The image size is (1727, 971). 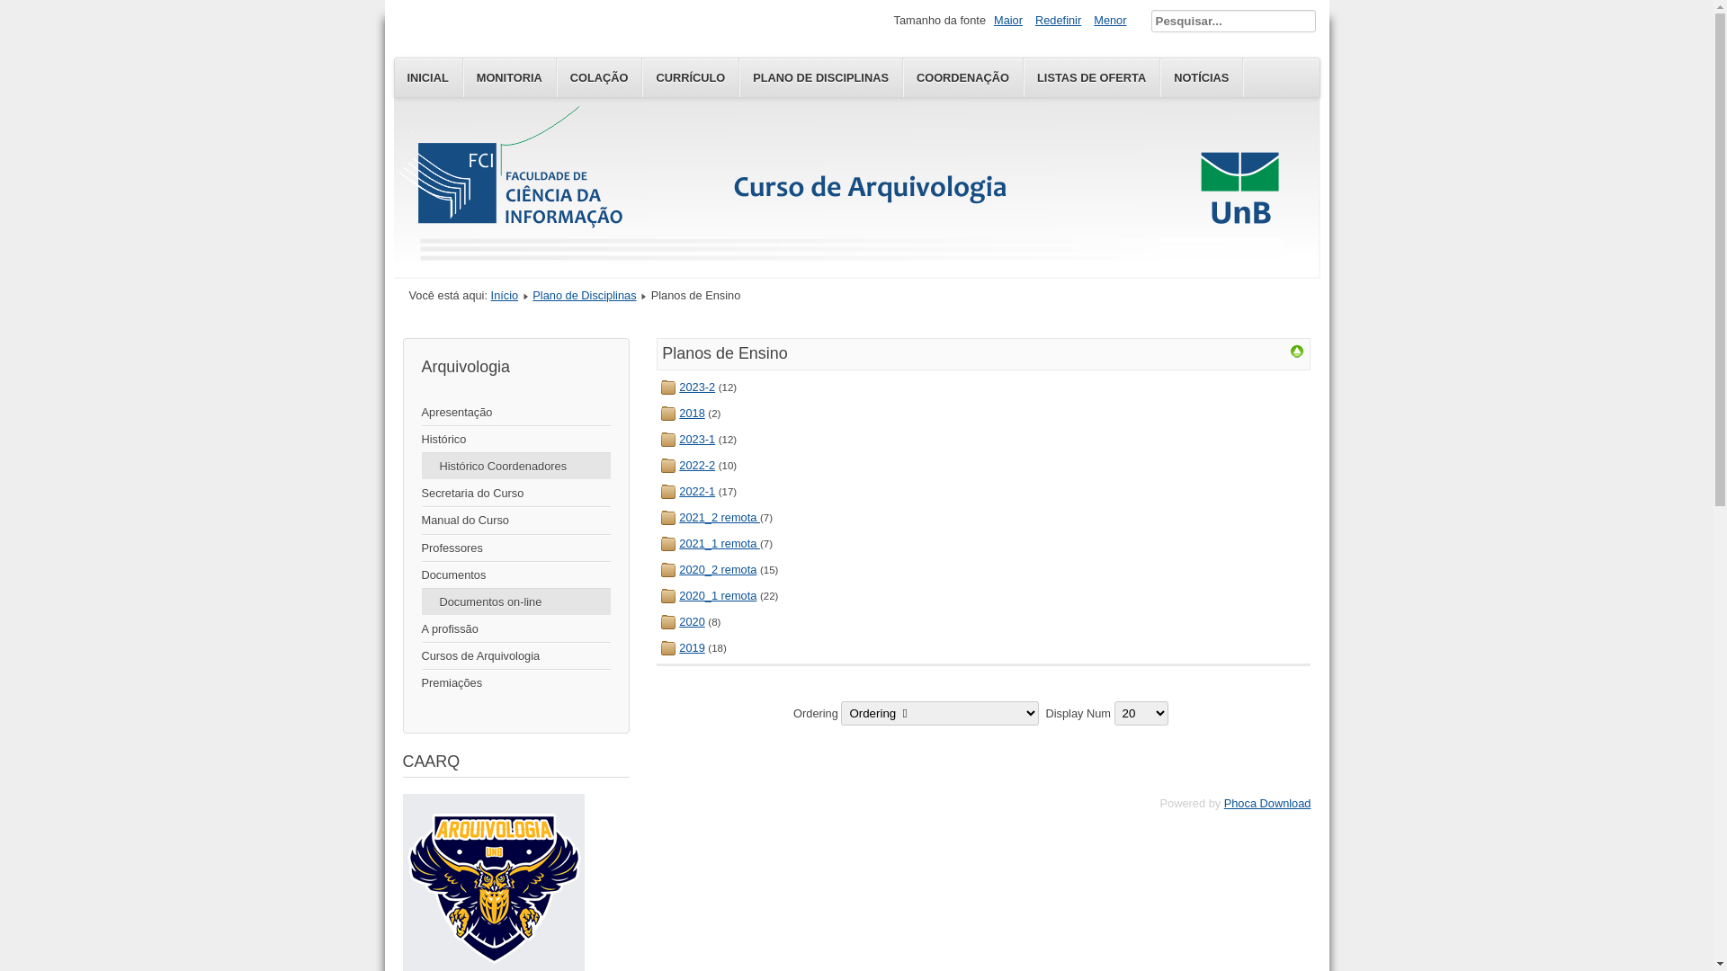 What do you see at coordinates (692, 622) in the screenshot?
I see `2020` at bounding box center [692, 622].